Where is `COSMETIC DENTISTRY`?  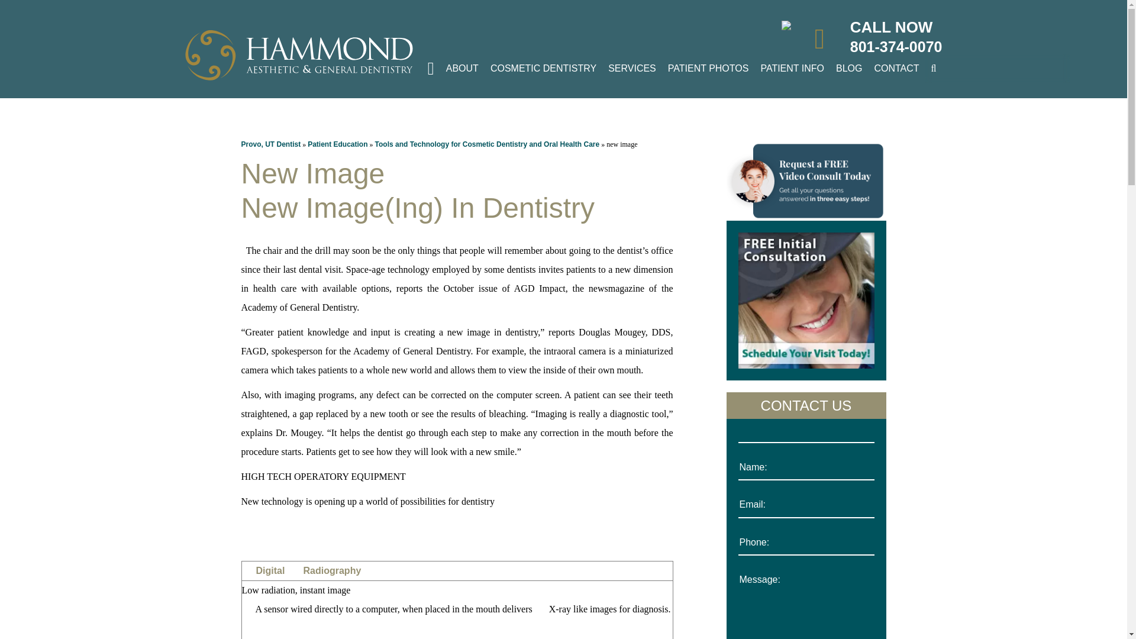 COSMETIC DENTISTRY is located at coordinates (543, 69).